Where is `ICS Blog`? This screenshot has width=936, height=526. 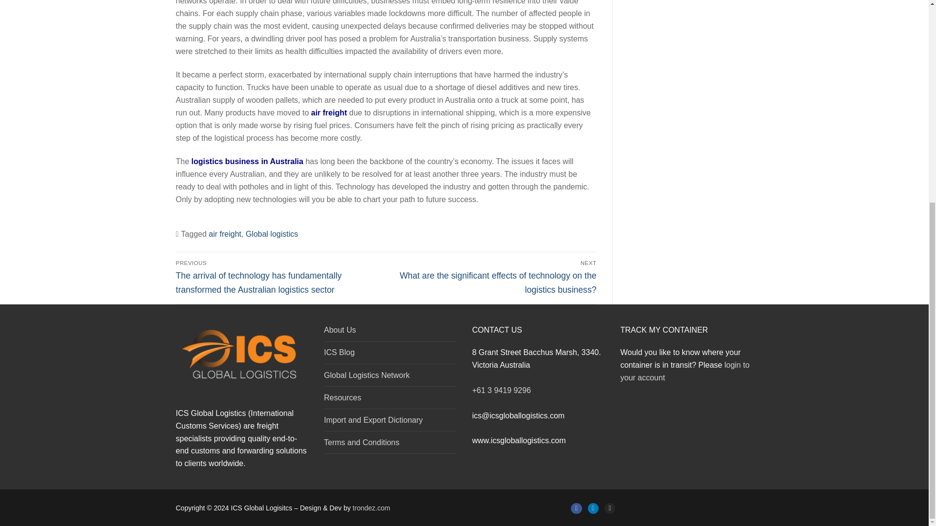
ICS Blog is located at coordinates (390, 355).